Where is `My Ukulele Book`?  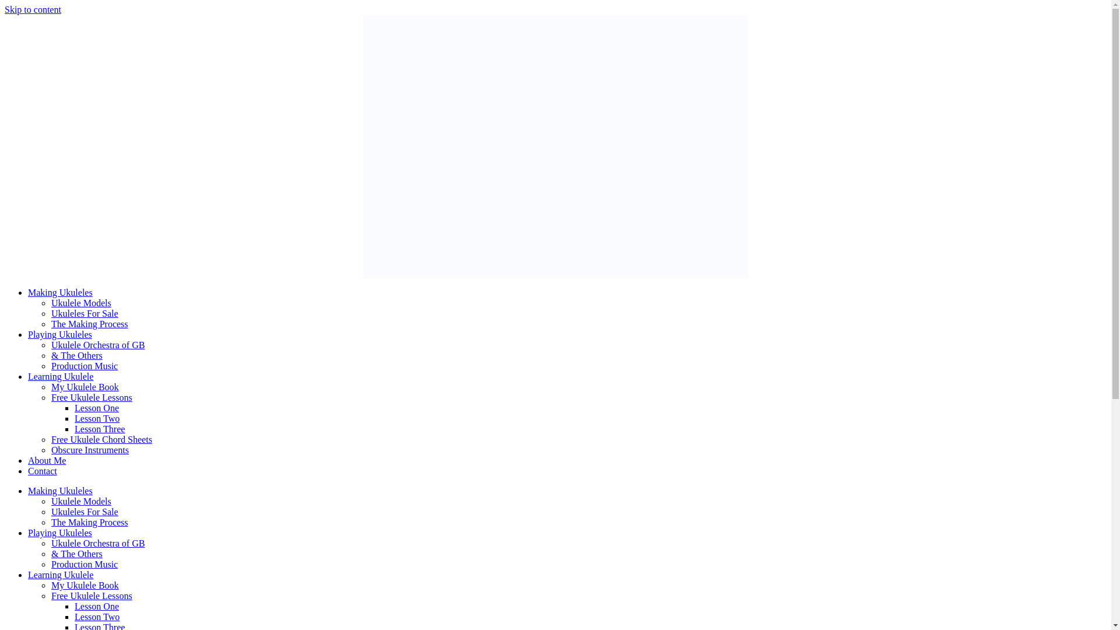 My Ukulele Book is located at coordinates (85, 584).